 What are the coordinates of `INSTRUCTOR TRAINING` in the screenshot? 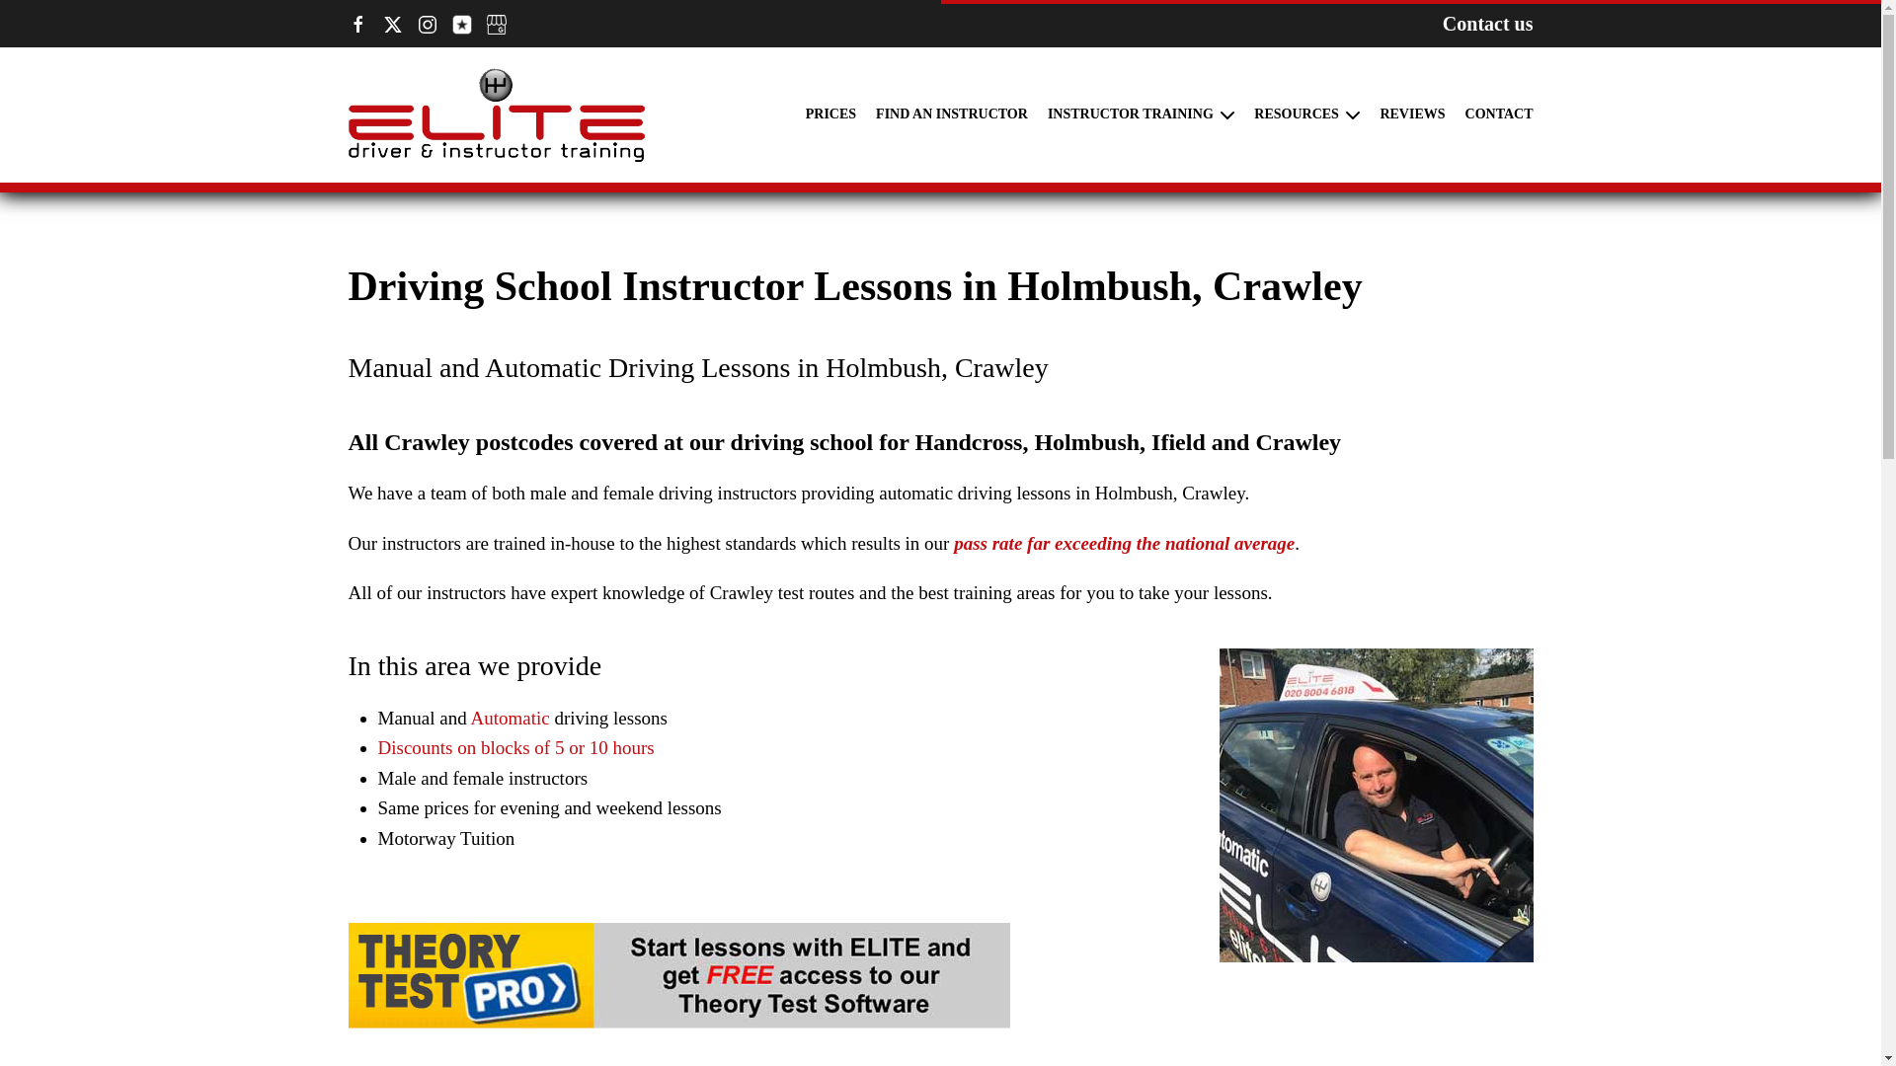 It's located at (1141, 115).